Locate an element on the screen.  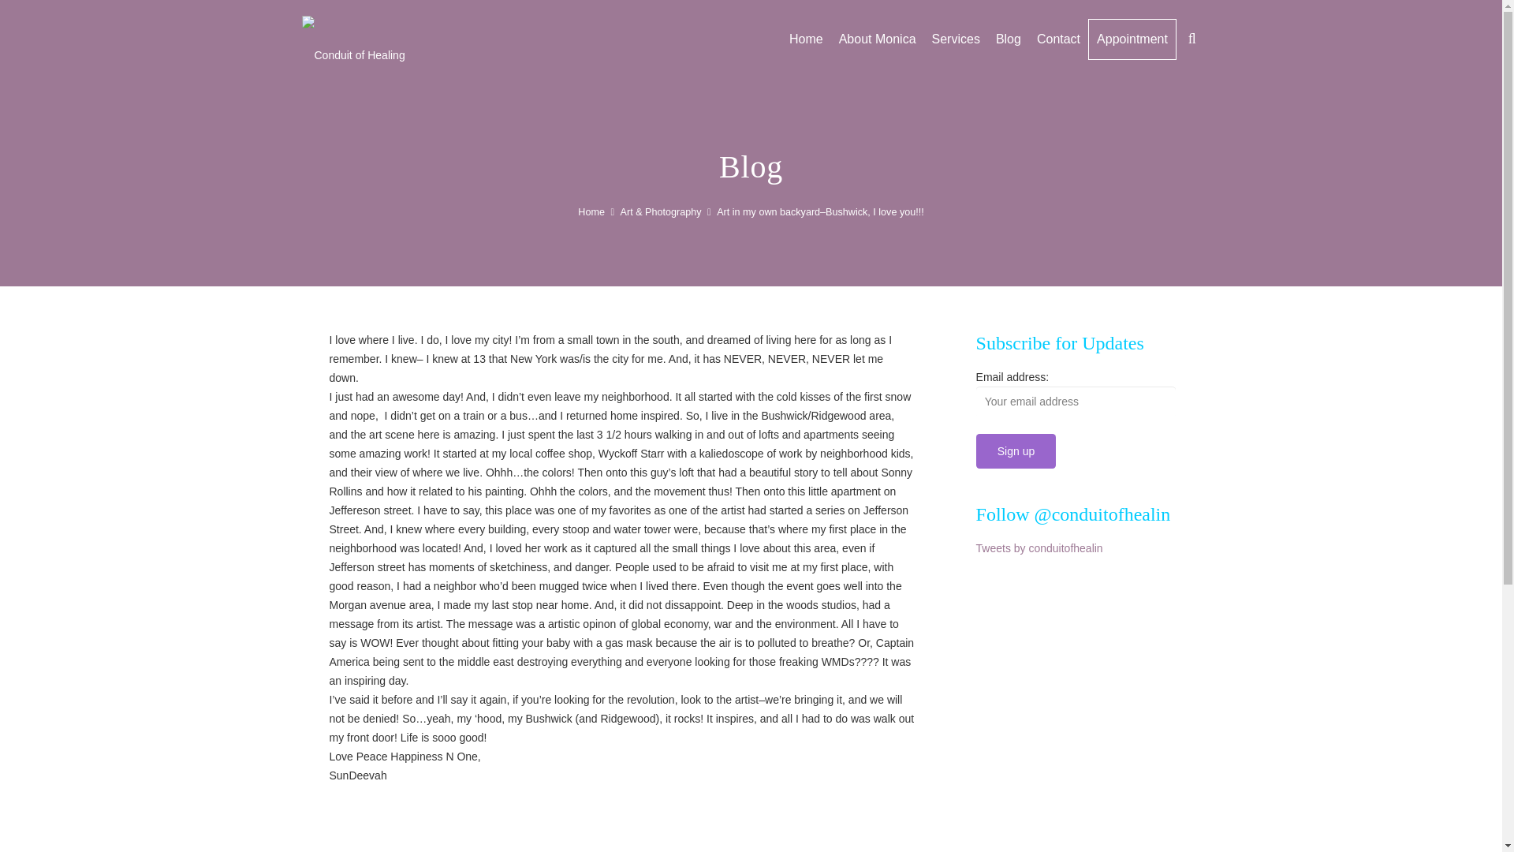
Contact is located at coordinates (1058, 39).